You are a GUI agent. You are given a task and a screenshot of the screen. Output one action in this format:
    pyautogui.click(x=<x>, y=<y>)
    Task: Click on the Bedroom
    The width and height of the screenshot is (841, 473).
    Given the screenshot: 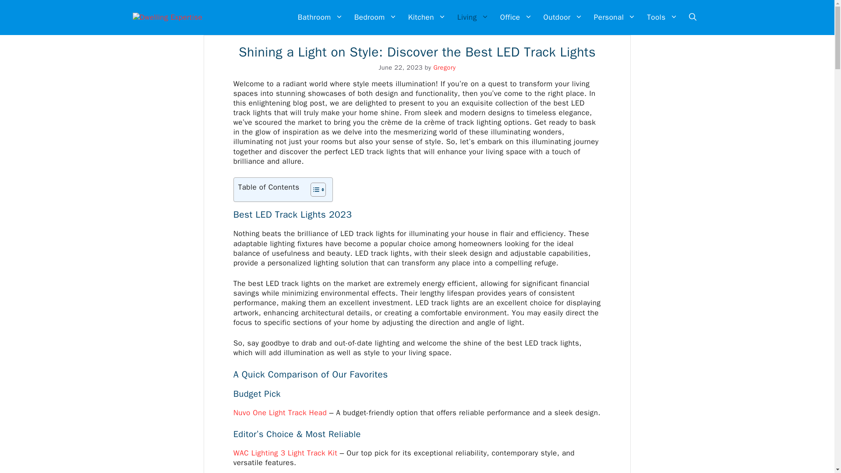 What is the action you would take?
    pyautogui.click(x=376, y=18)
    